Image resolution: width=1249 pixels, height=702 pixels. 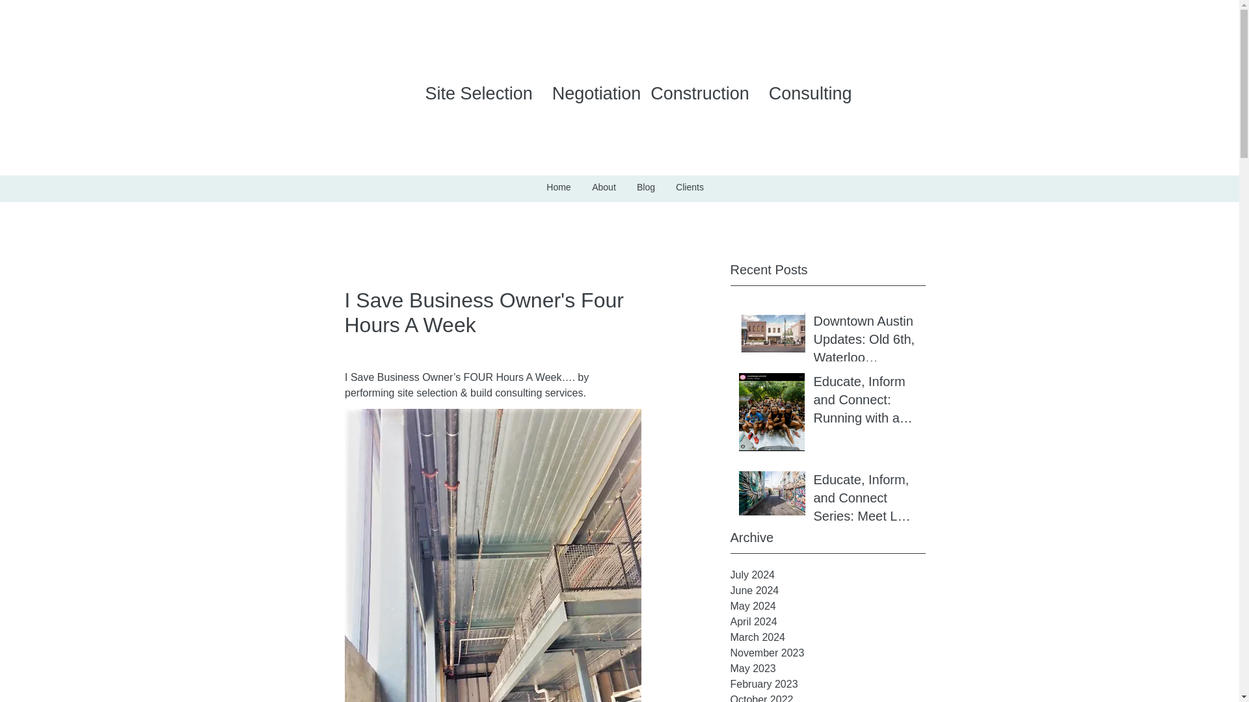 What do you see at coordinates (827, 653) in the screenshot?
I see `November 2023` at bounding box center [827, 653].